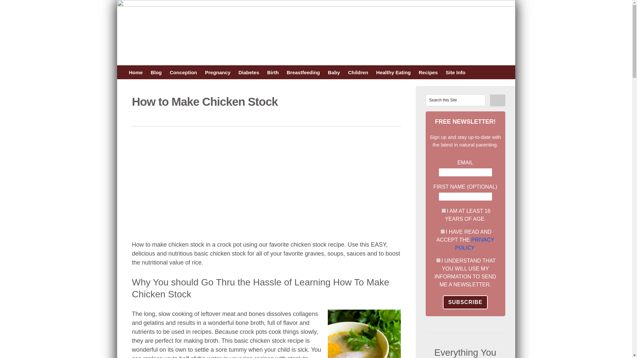 This screenshot has height=358, width=637. Describe the element at coordinates (455, 100) in the screenshot. I see `Search this Site` at that location.